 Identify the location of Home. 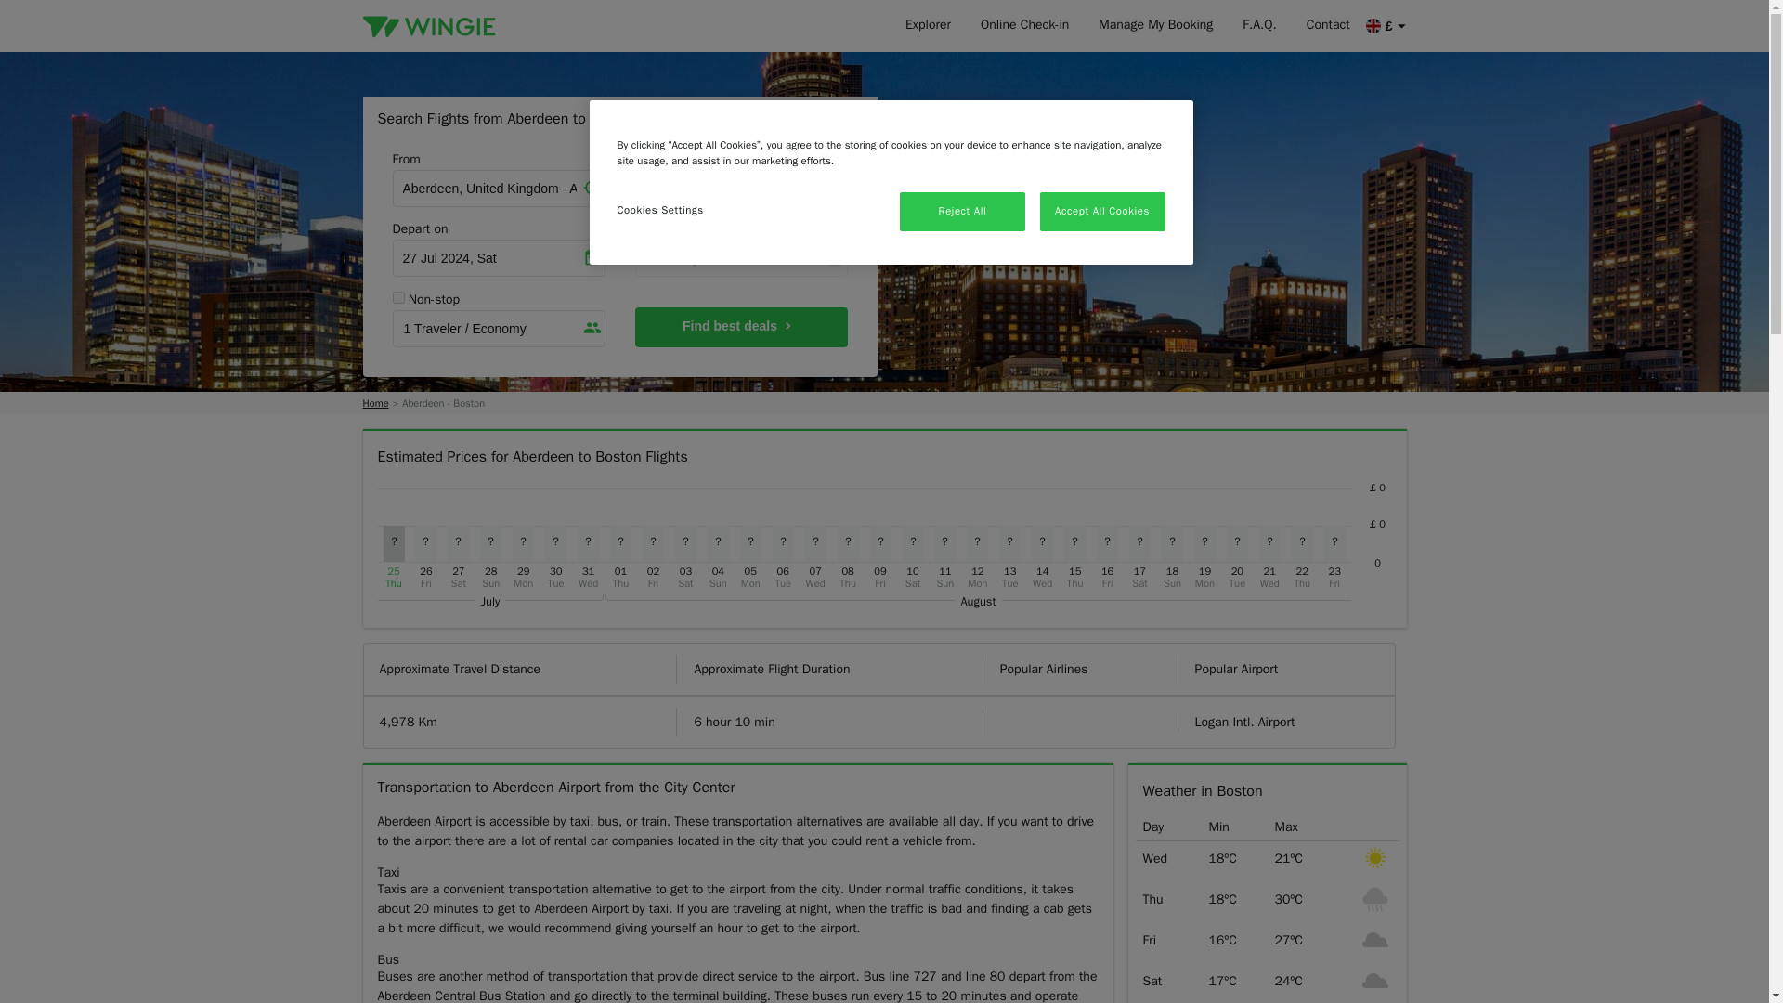
(375, 403).